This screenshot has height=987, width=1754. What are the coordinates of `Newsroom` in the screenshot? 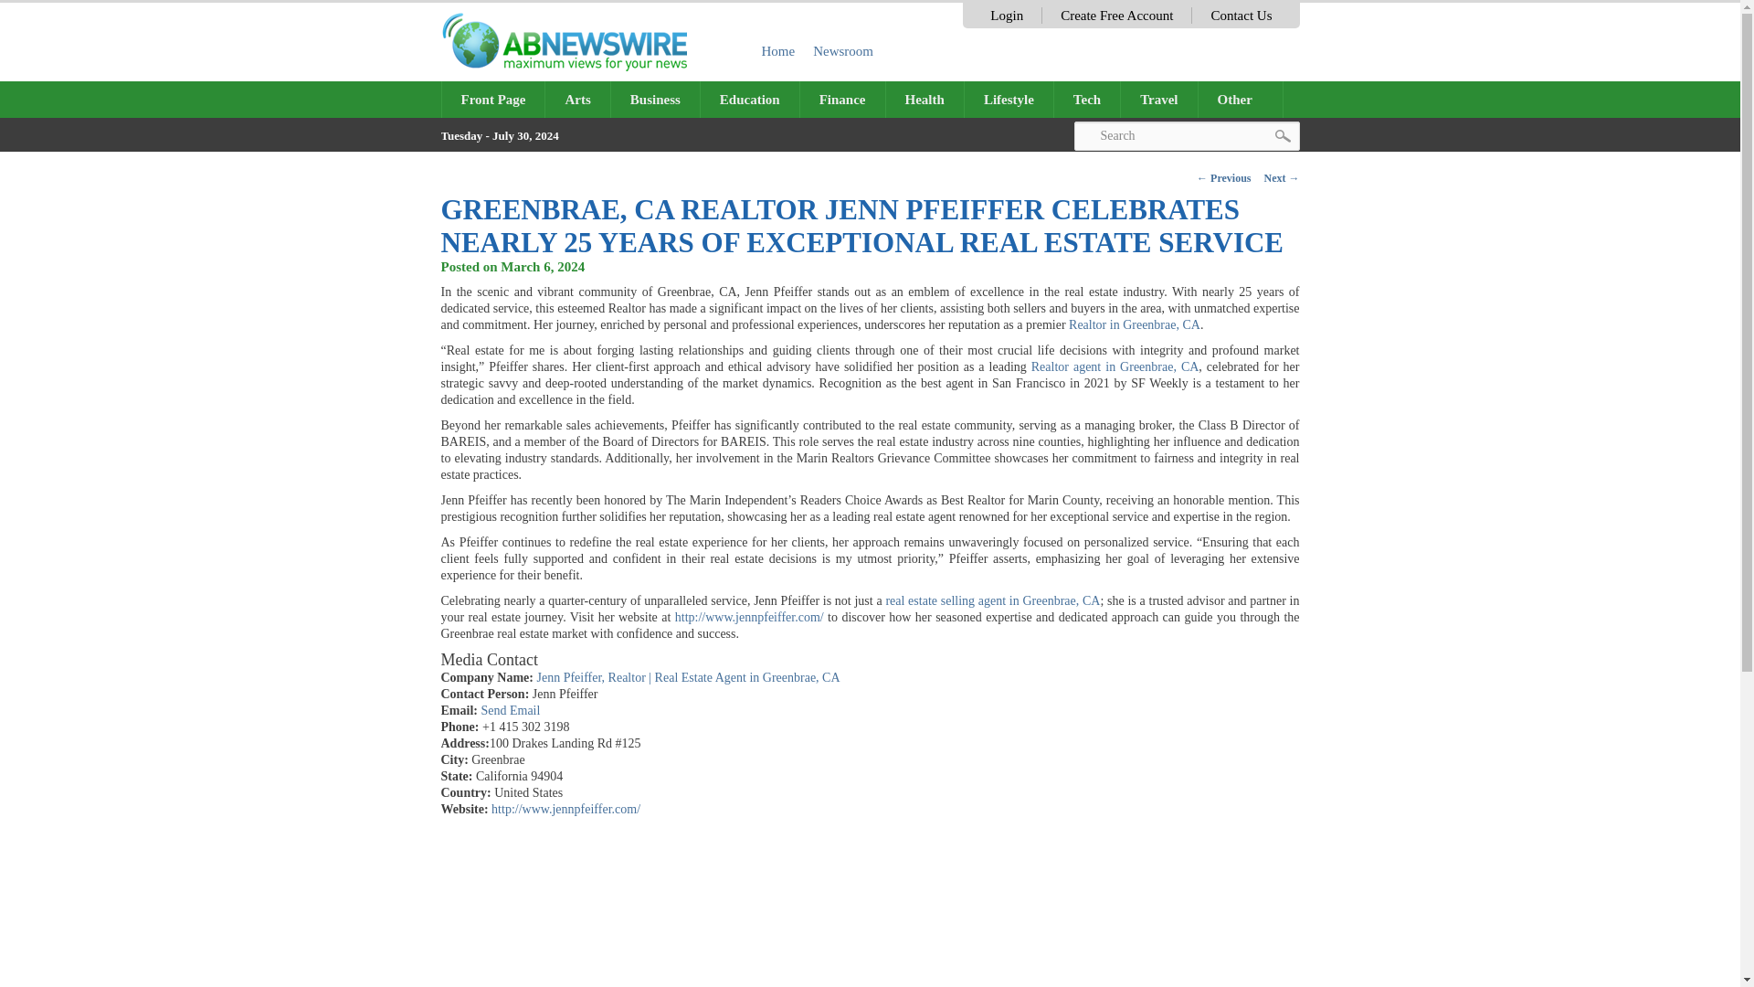 It's located at (843, 50).